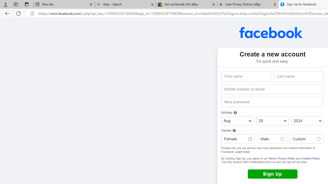  What do you see at coordinates (307, 121) in the screenshot?
I see `Year` at bounding box center [307, 121].